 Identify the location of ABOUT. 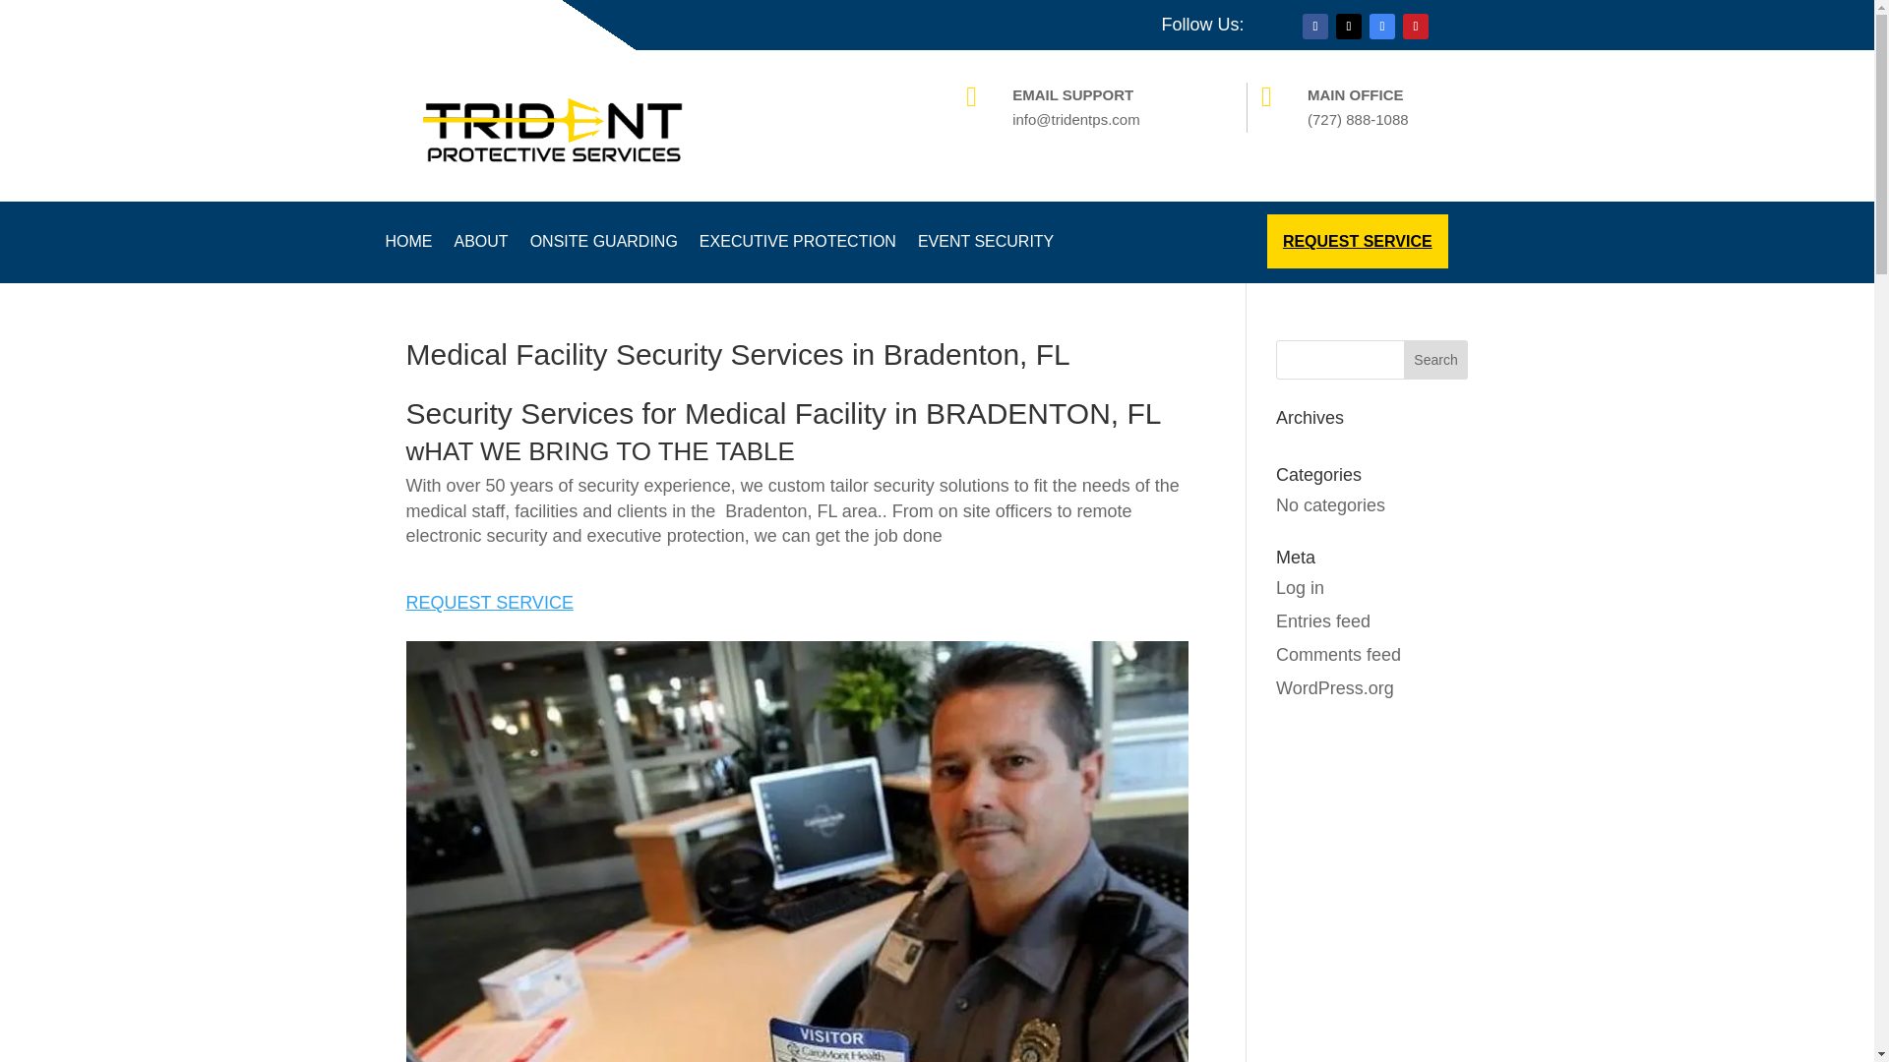
(481, 246).